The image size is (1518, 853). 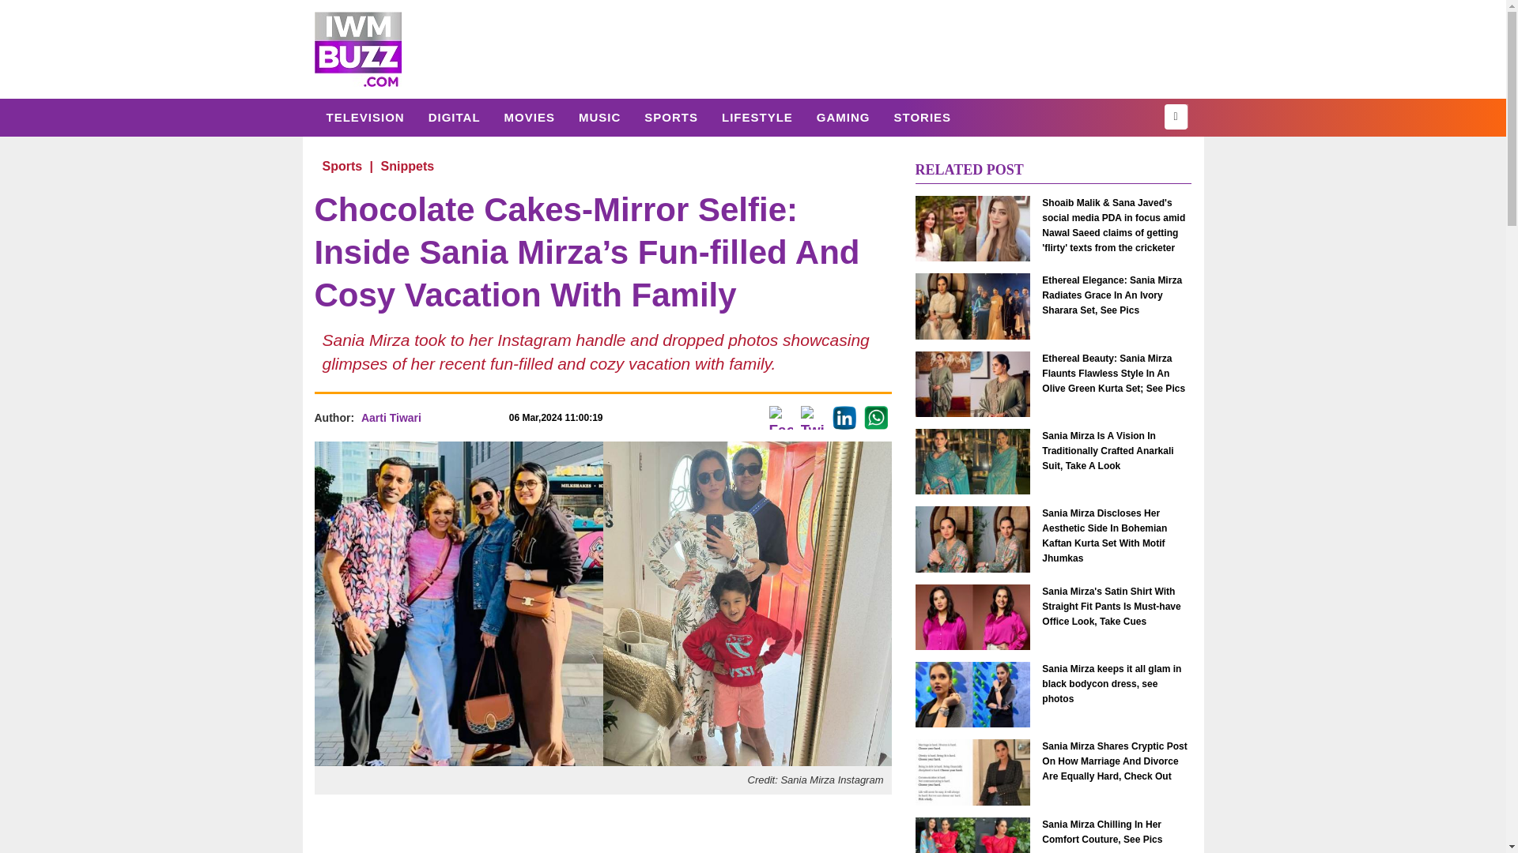 What do you see at coordinates (922, 117) in the screenshot?
I see `Web Stories` at bounding box center [922, 117].